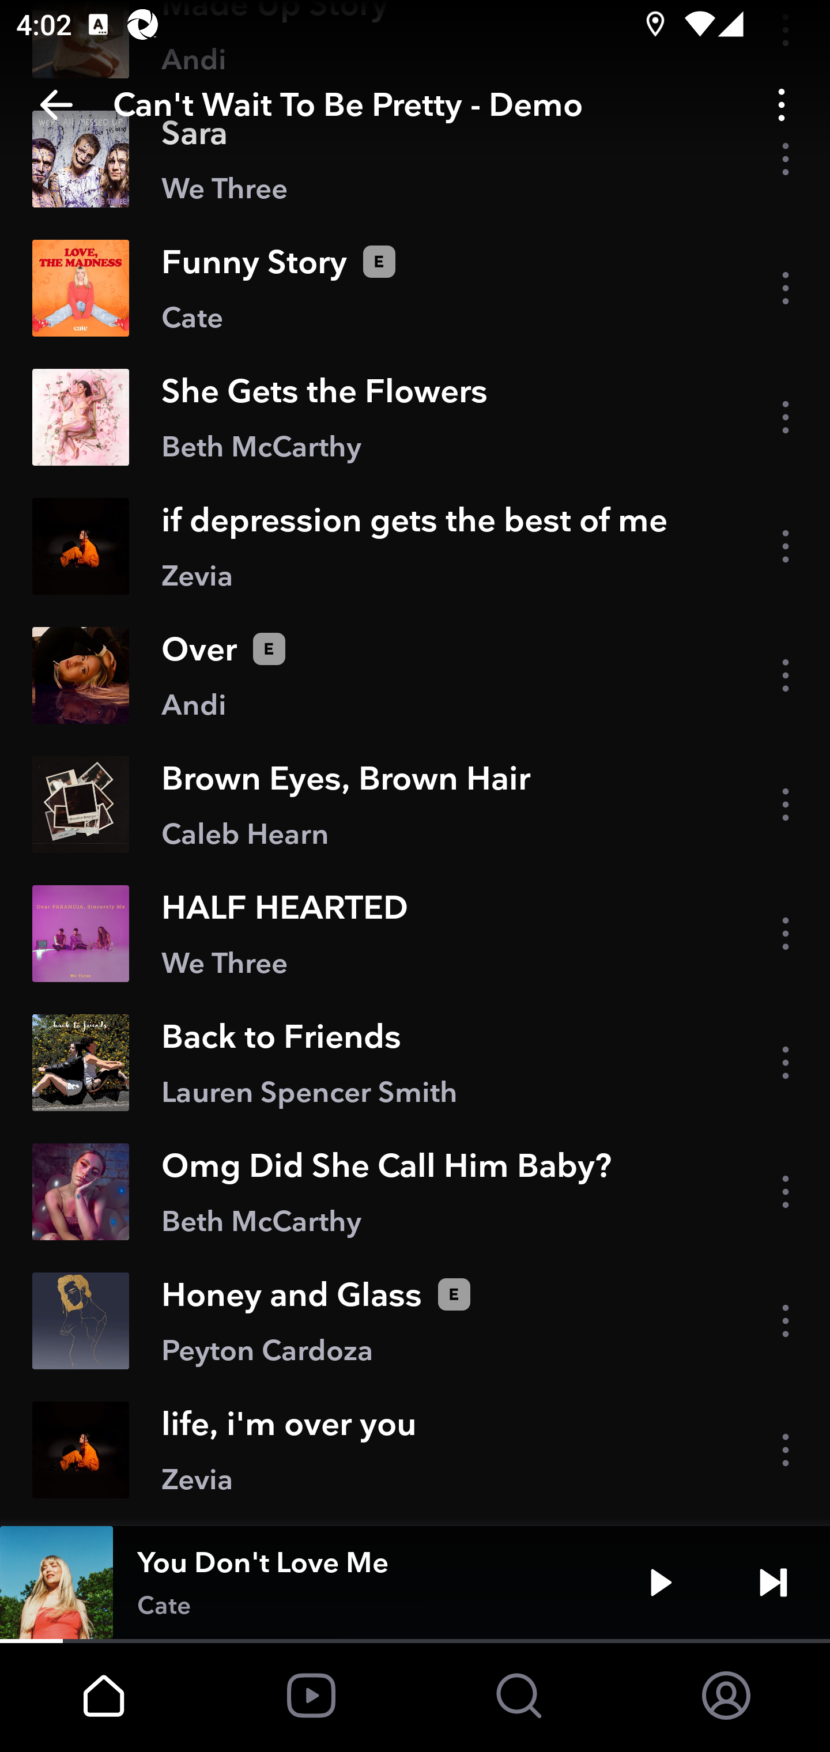 This screenshot has height=1752, width=830. I want to click on Over Andi, so click(415, 675).